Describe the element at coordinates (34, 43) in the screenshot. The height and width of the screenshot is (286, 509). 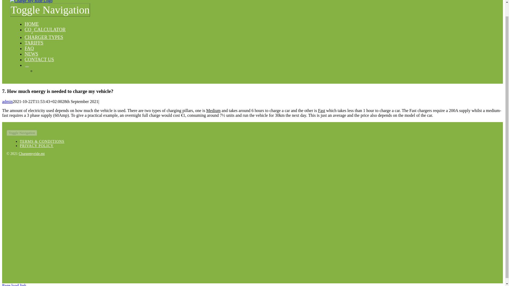
I see `TARIFFS` at that location.